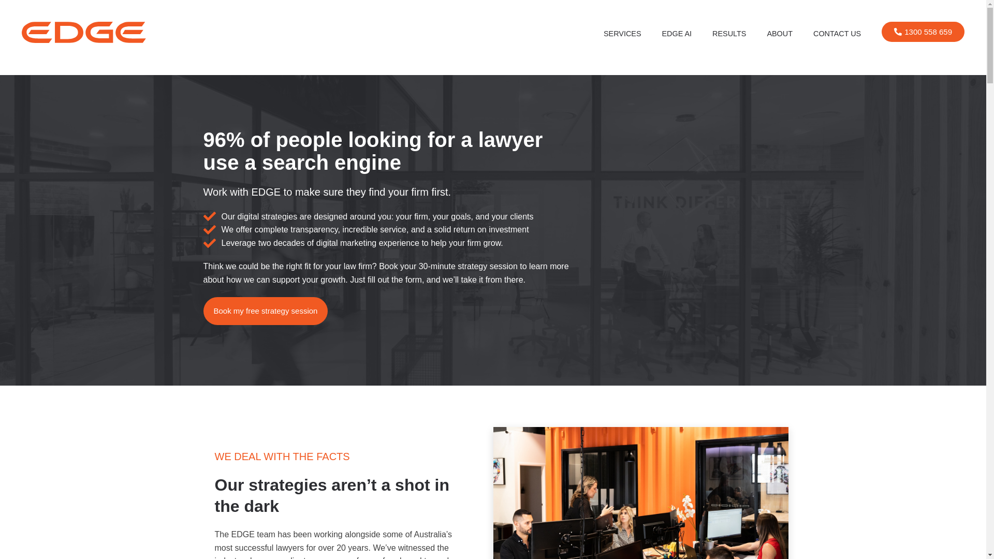 This screenshot has width=994, height=559. Describe the element at coordinates (729, 34) in the screenshot. I see `RESULTS` at that location.